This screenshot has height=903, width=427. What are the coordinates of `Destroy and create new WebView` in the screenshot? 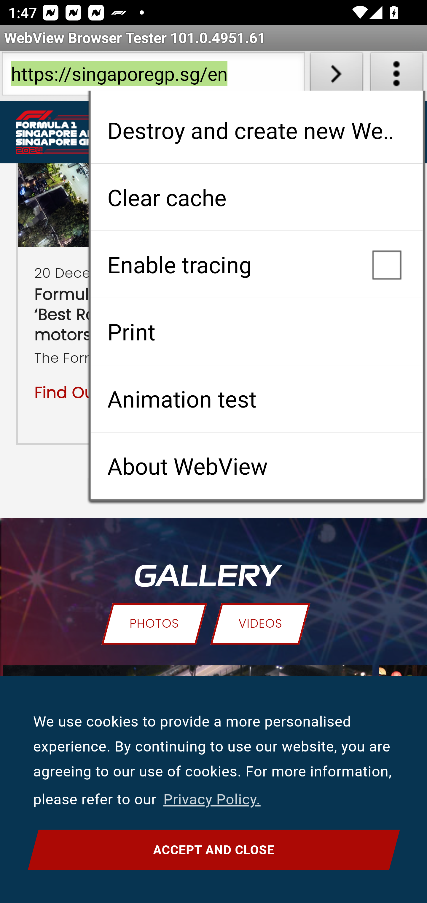 It's located at (256, 130).